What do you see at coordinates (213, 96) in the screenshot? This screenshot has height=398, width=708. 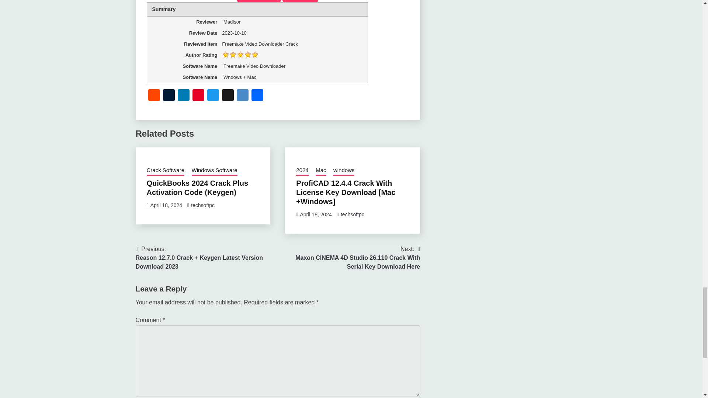 I see `Twitter` at bounding box center [213, 96].